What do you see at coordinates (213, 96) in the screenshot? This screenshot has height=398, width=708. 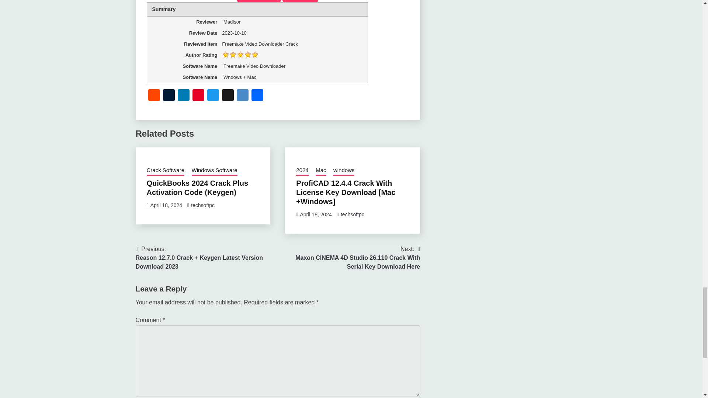 I see `Twitter` at bounding box center [213, 96].